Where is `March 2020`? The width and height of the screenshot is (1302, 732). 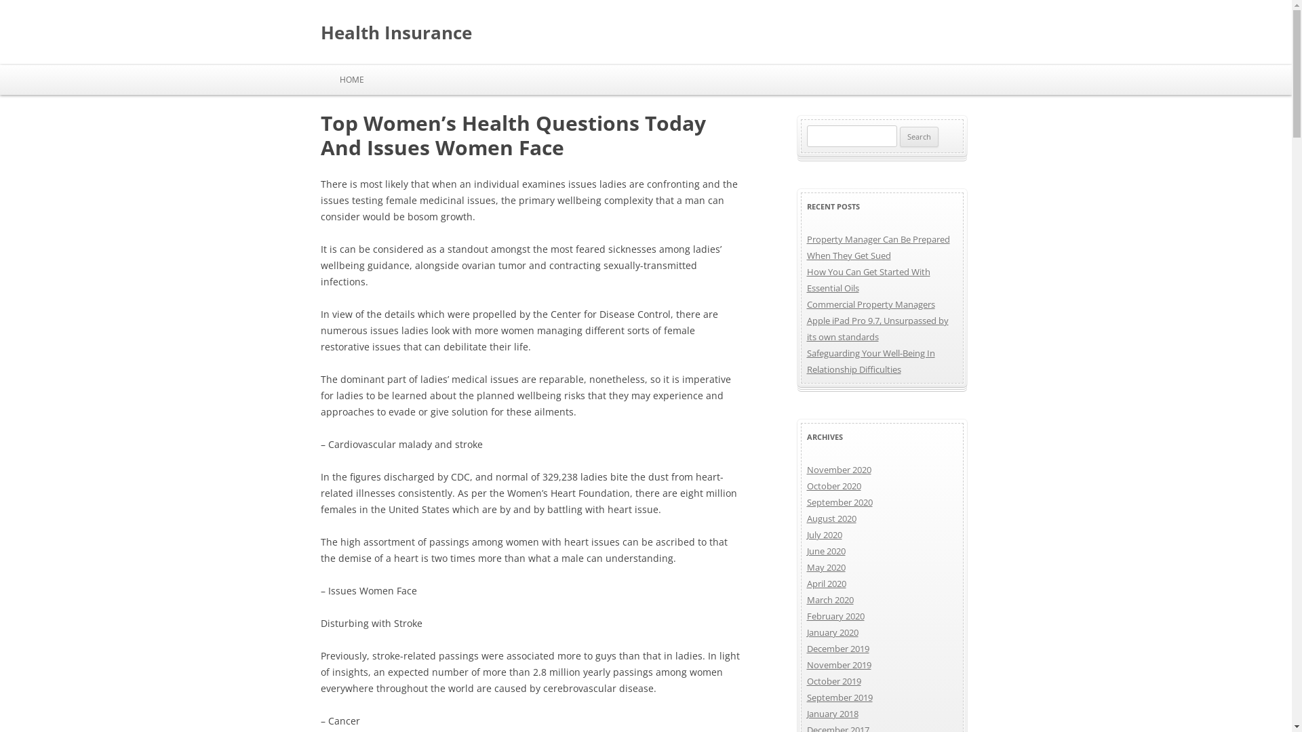 March 2020 is located at coordinates (830, 599).